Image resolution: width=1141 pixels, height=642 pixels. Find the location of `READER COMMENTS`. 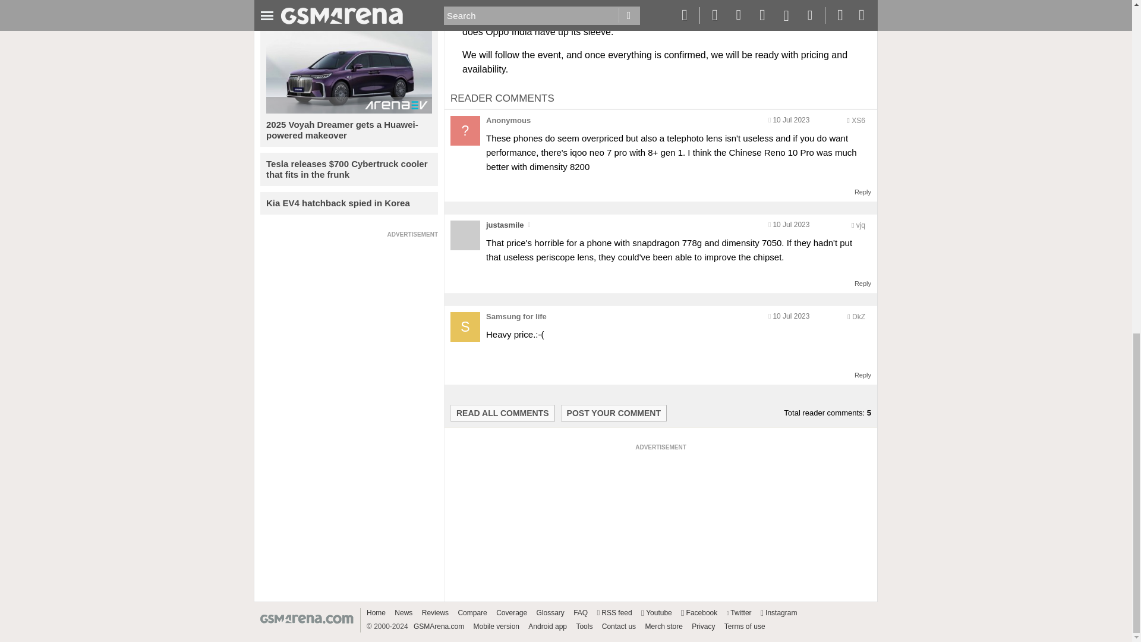

READER COMMENTS is located at coordinates (503, 97).